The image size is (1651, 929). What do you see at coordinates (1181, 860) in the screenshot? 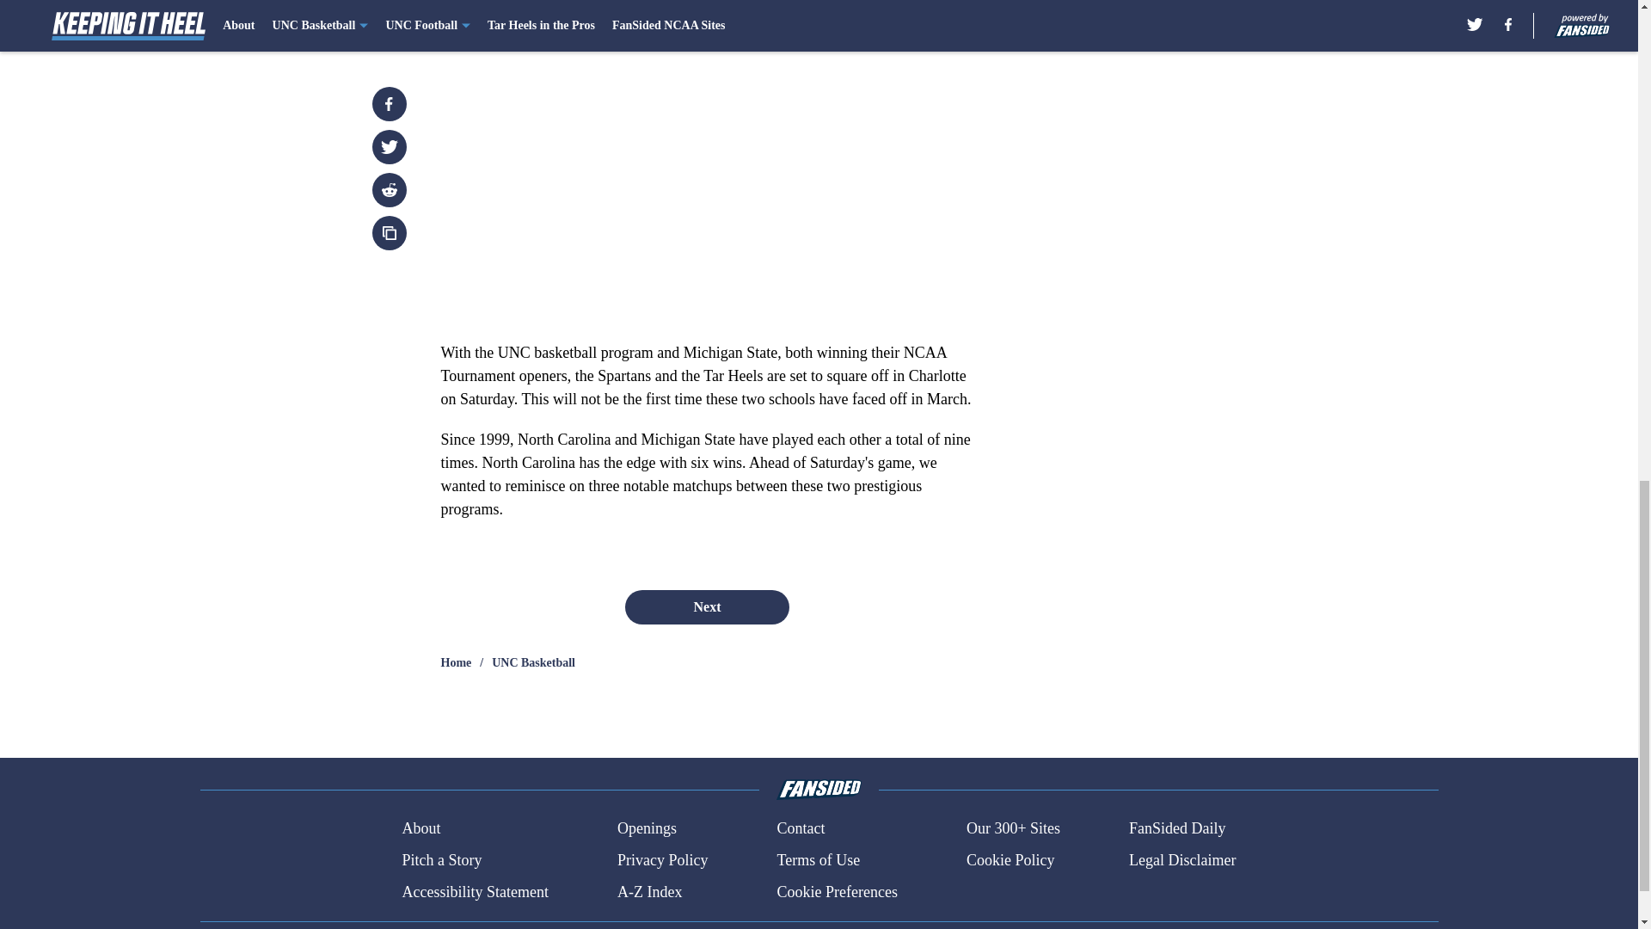
I see `Legal Disclaimer` at bounding box center [1181, 860].